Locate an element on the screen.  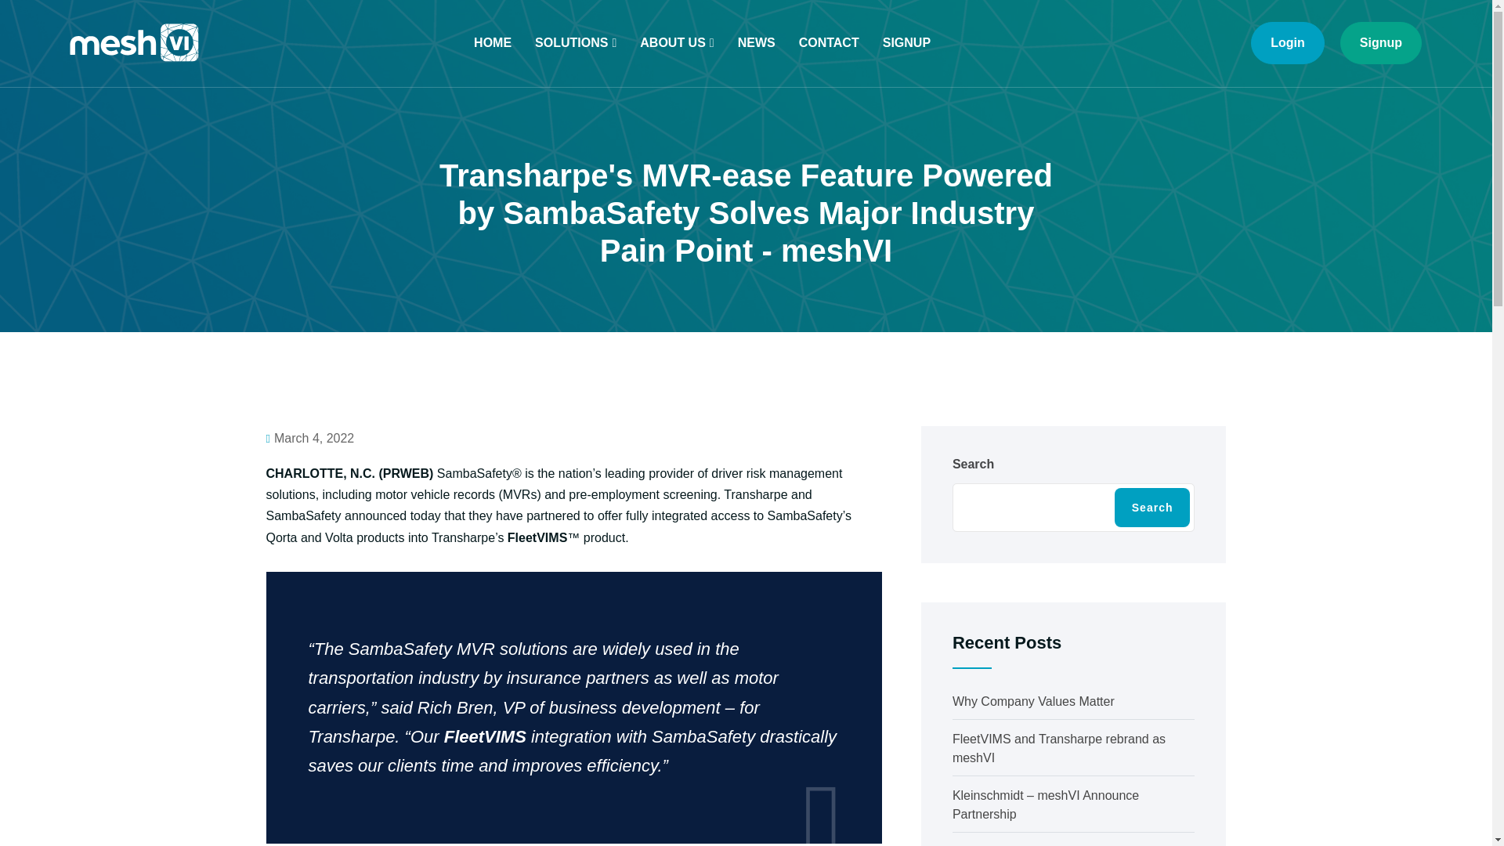
FleetVIMS and Transharpe rebrand as meshVI is located at coordinates (1059, 749).